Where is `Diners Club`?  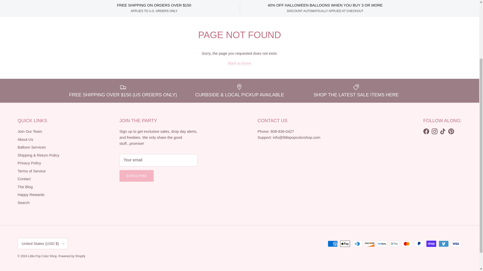
Diners Club is located at coordinates (357, 244).